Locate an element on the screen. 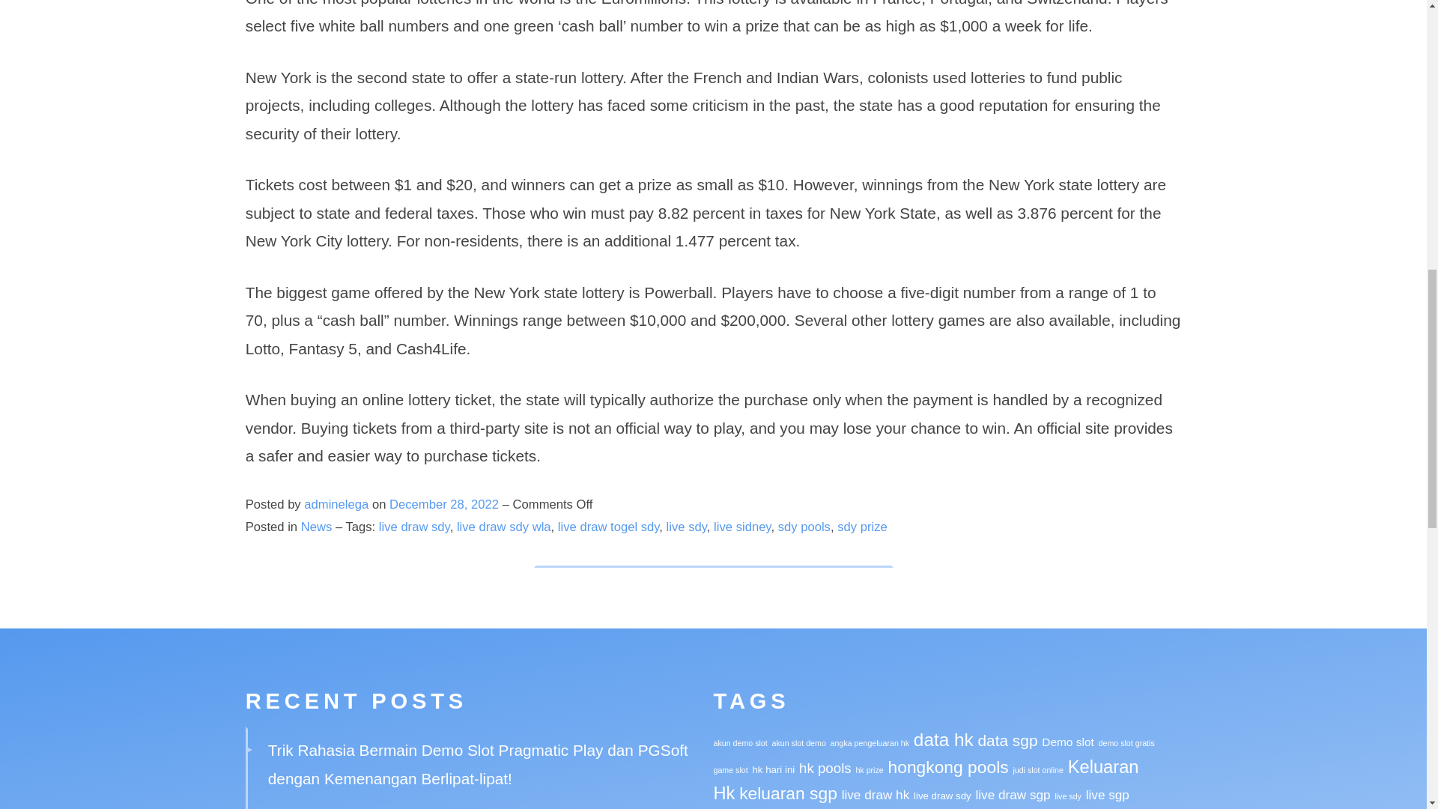 This screenshot has width=1438, height=809. game slot is located at coordinates (730, 769).